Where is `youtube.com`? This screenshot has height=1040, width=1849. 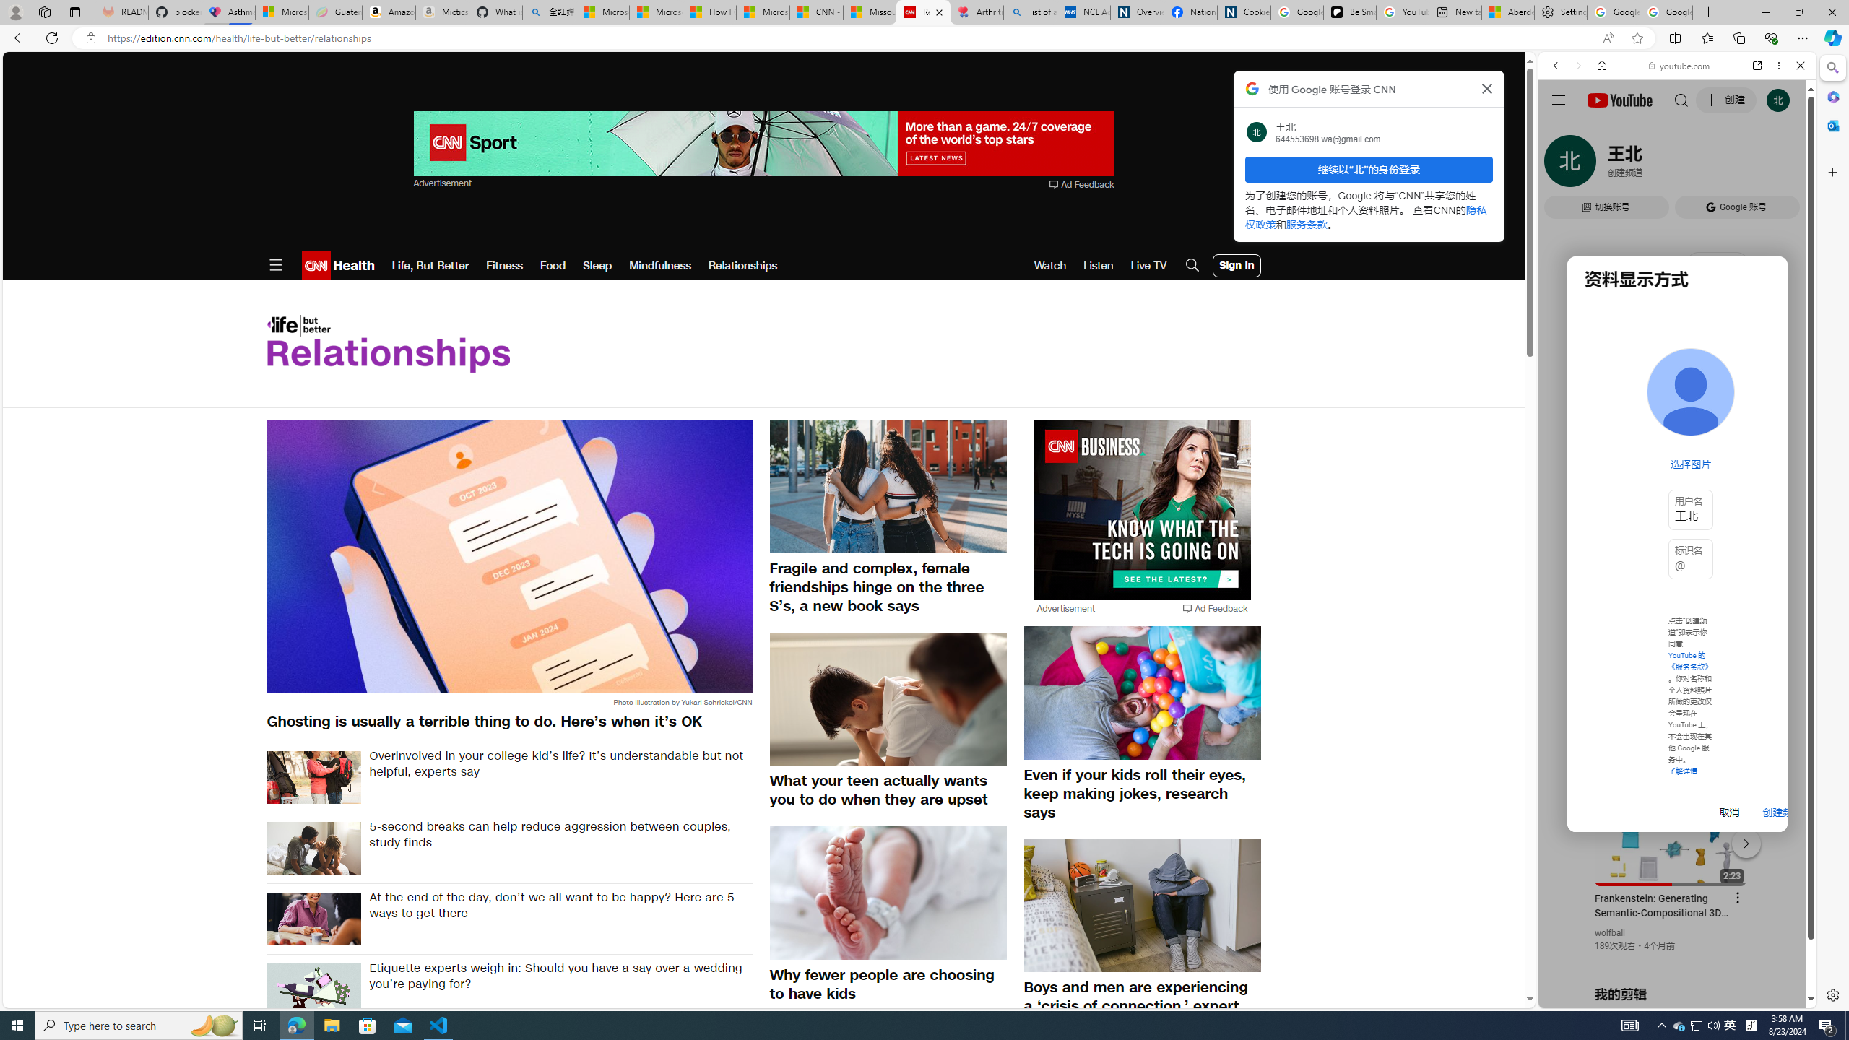 youtube.com is located at coordinates (1680, 66).